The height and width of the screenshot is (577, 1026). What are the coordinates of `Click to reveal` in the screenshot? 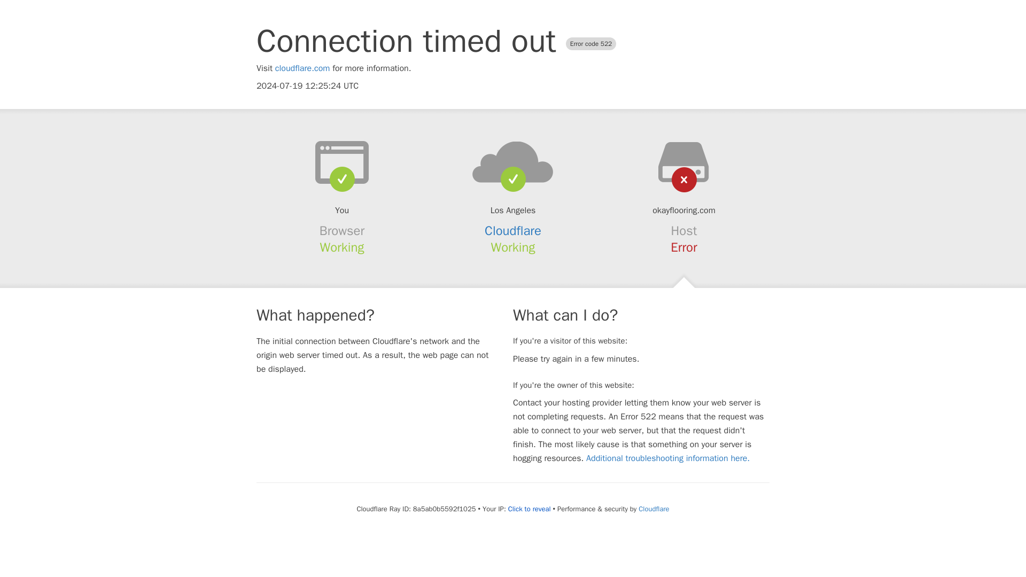 It's located at (529, 509).